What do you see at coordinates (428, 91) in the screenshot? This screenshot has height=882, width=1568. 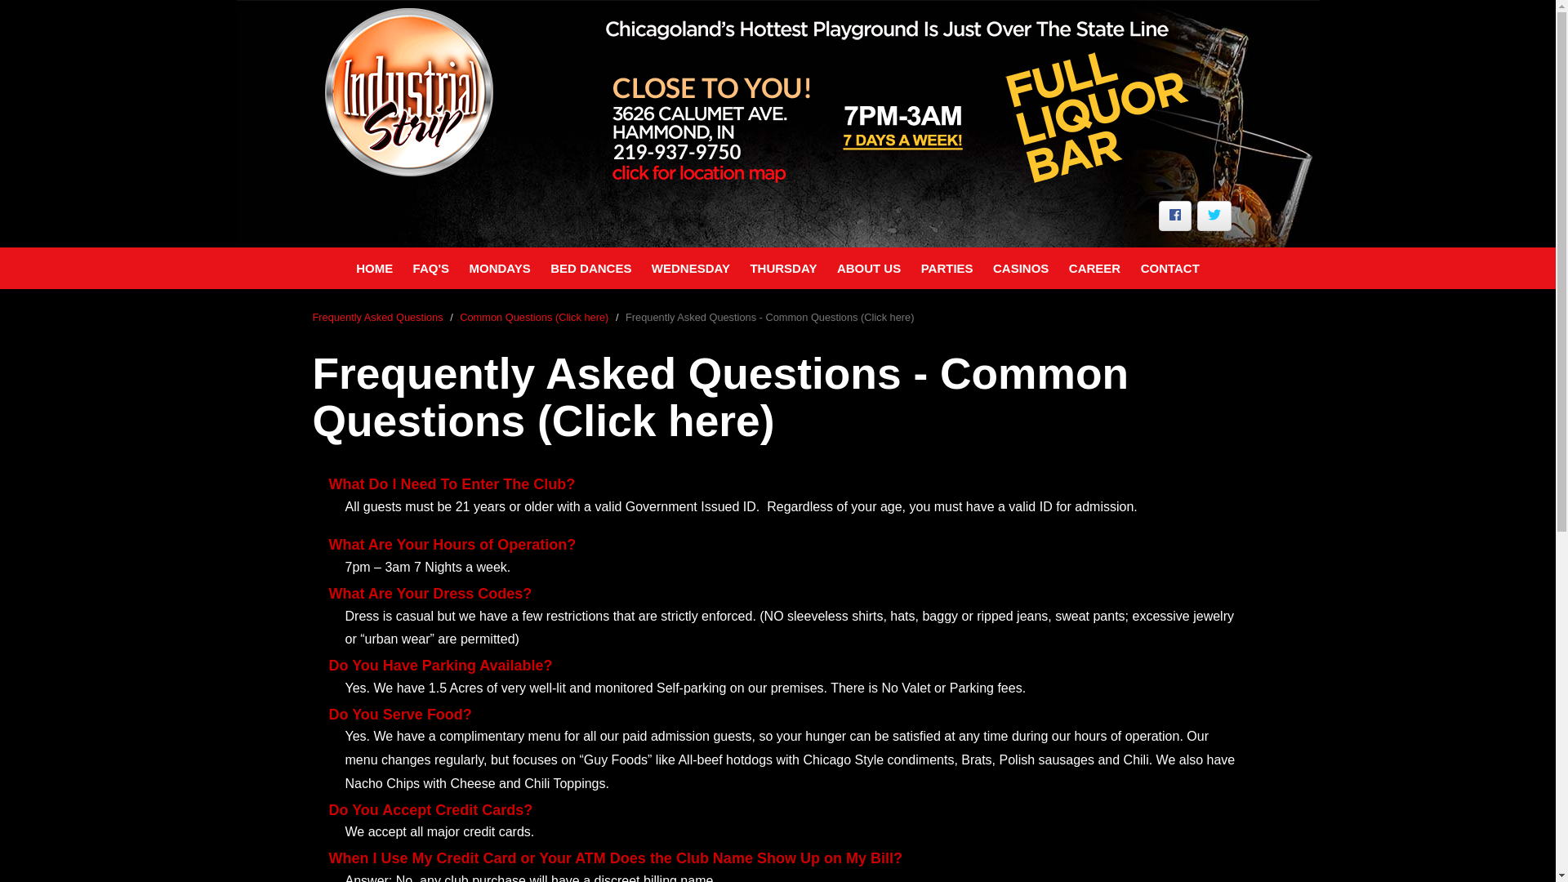 I see `Home` at bounding box center [428, 91].